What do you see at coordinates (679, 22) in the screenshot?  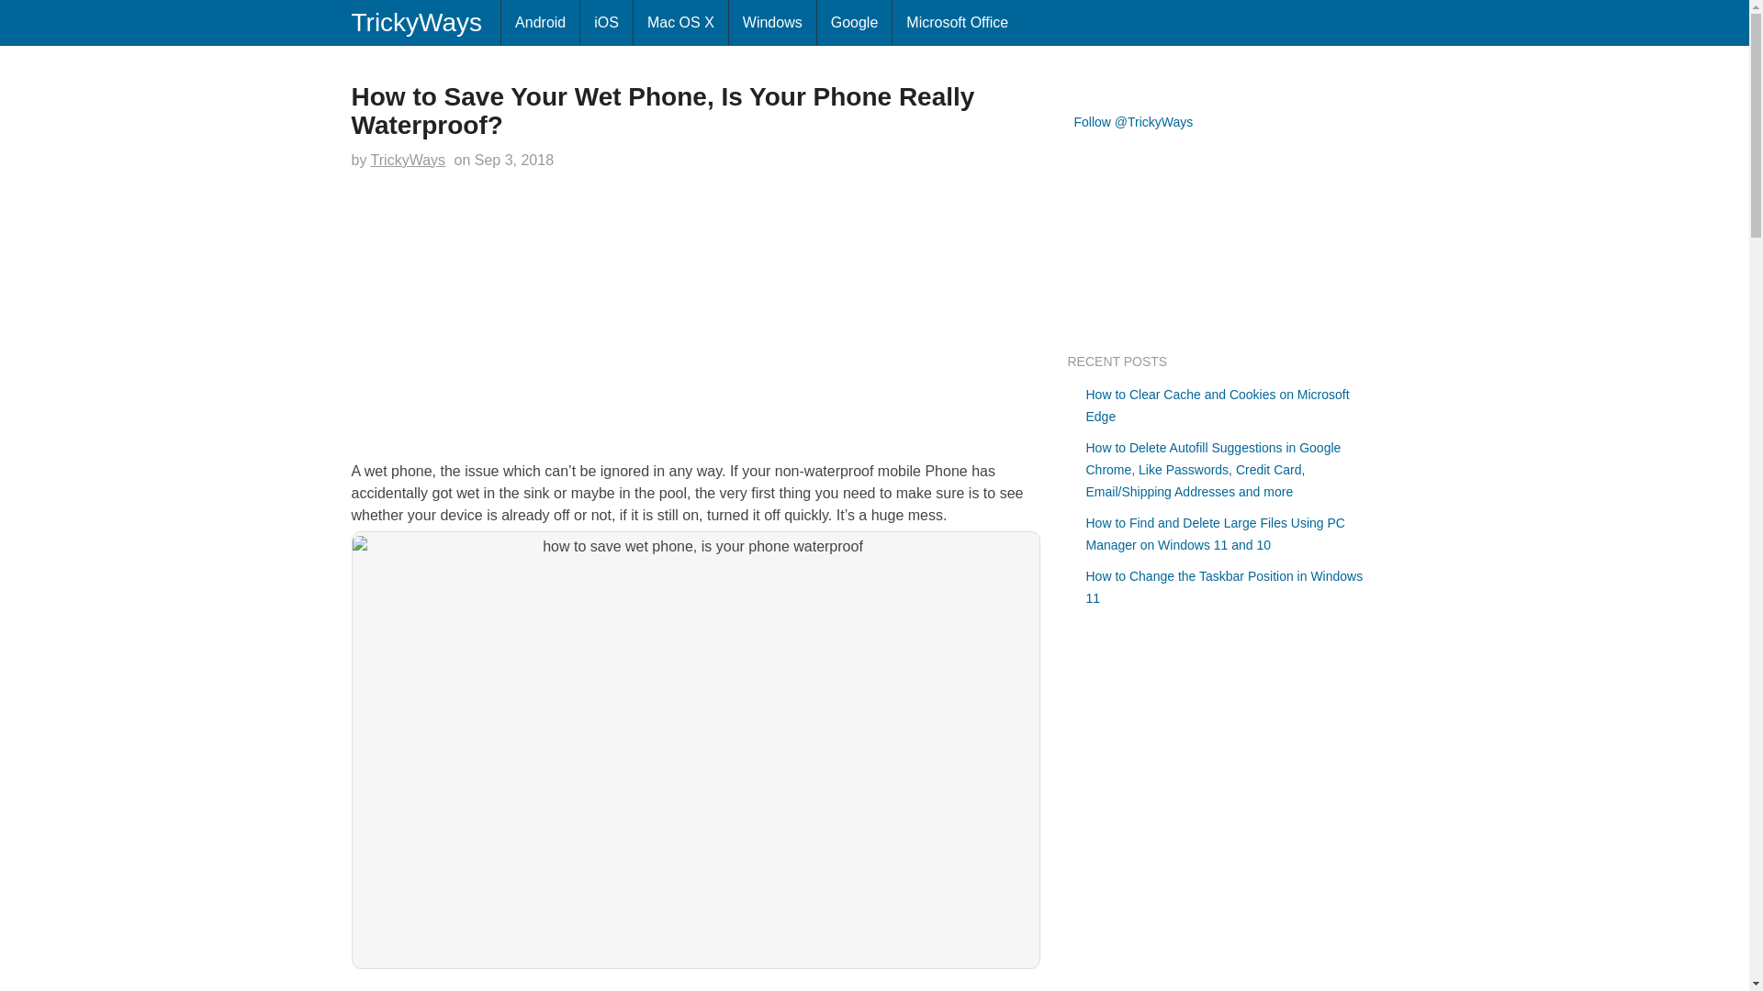 I see `Mac OS X` at bounding box center [679, 22].